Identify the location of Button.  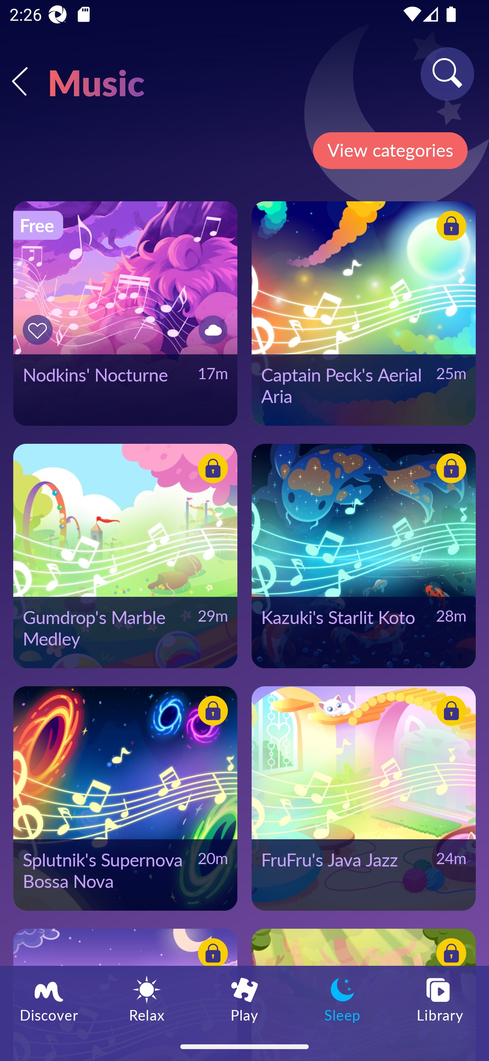
(449, 470).